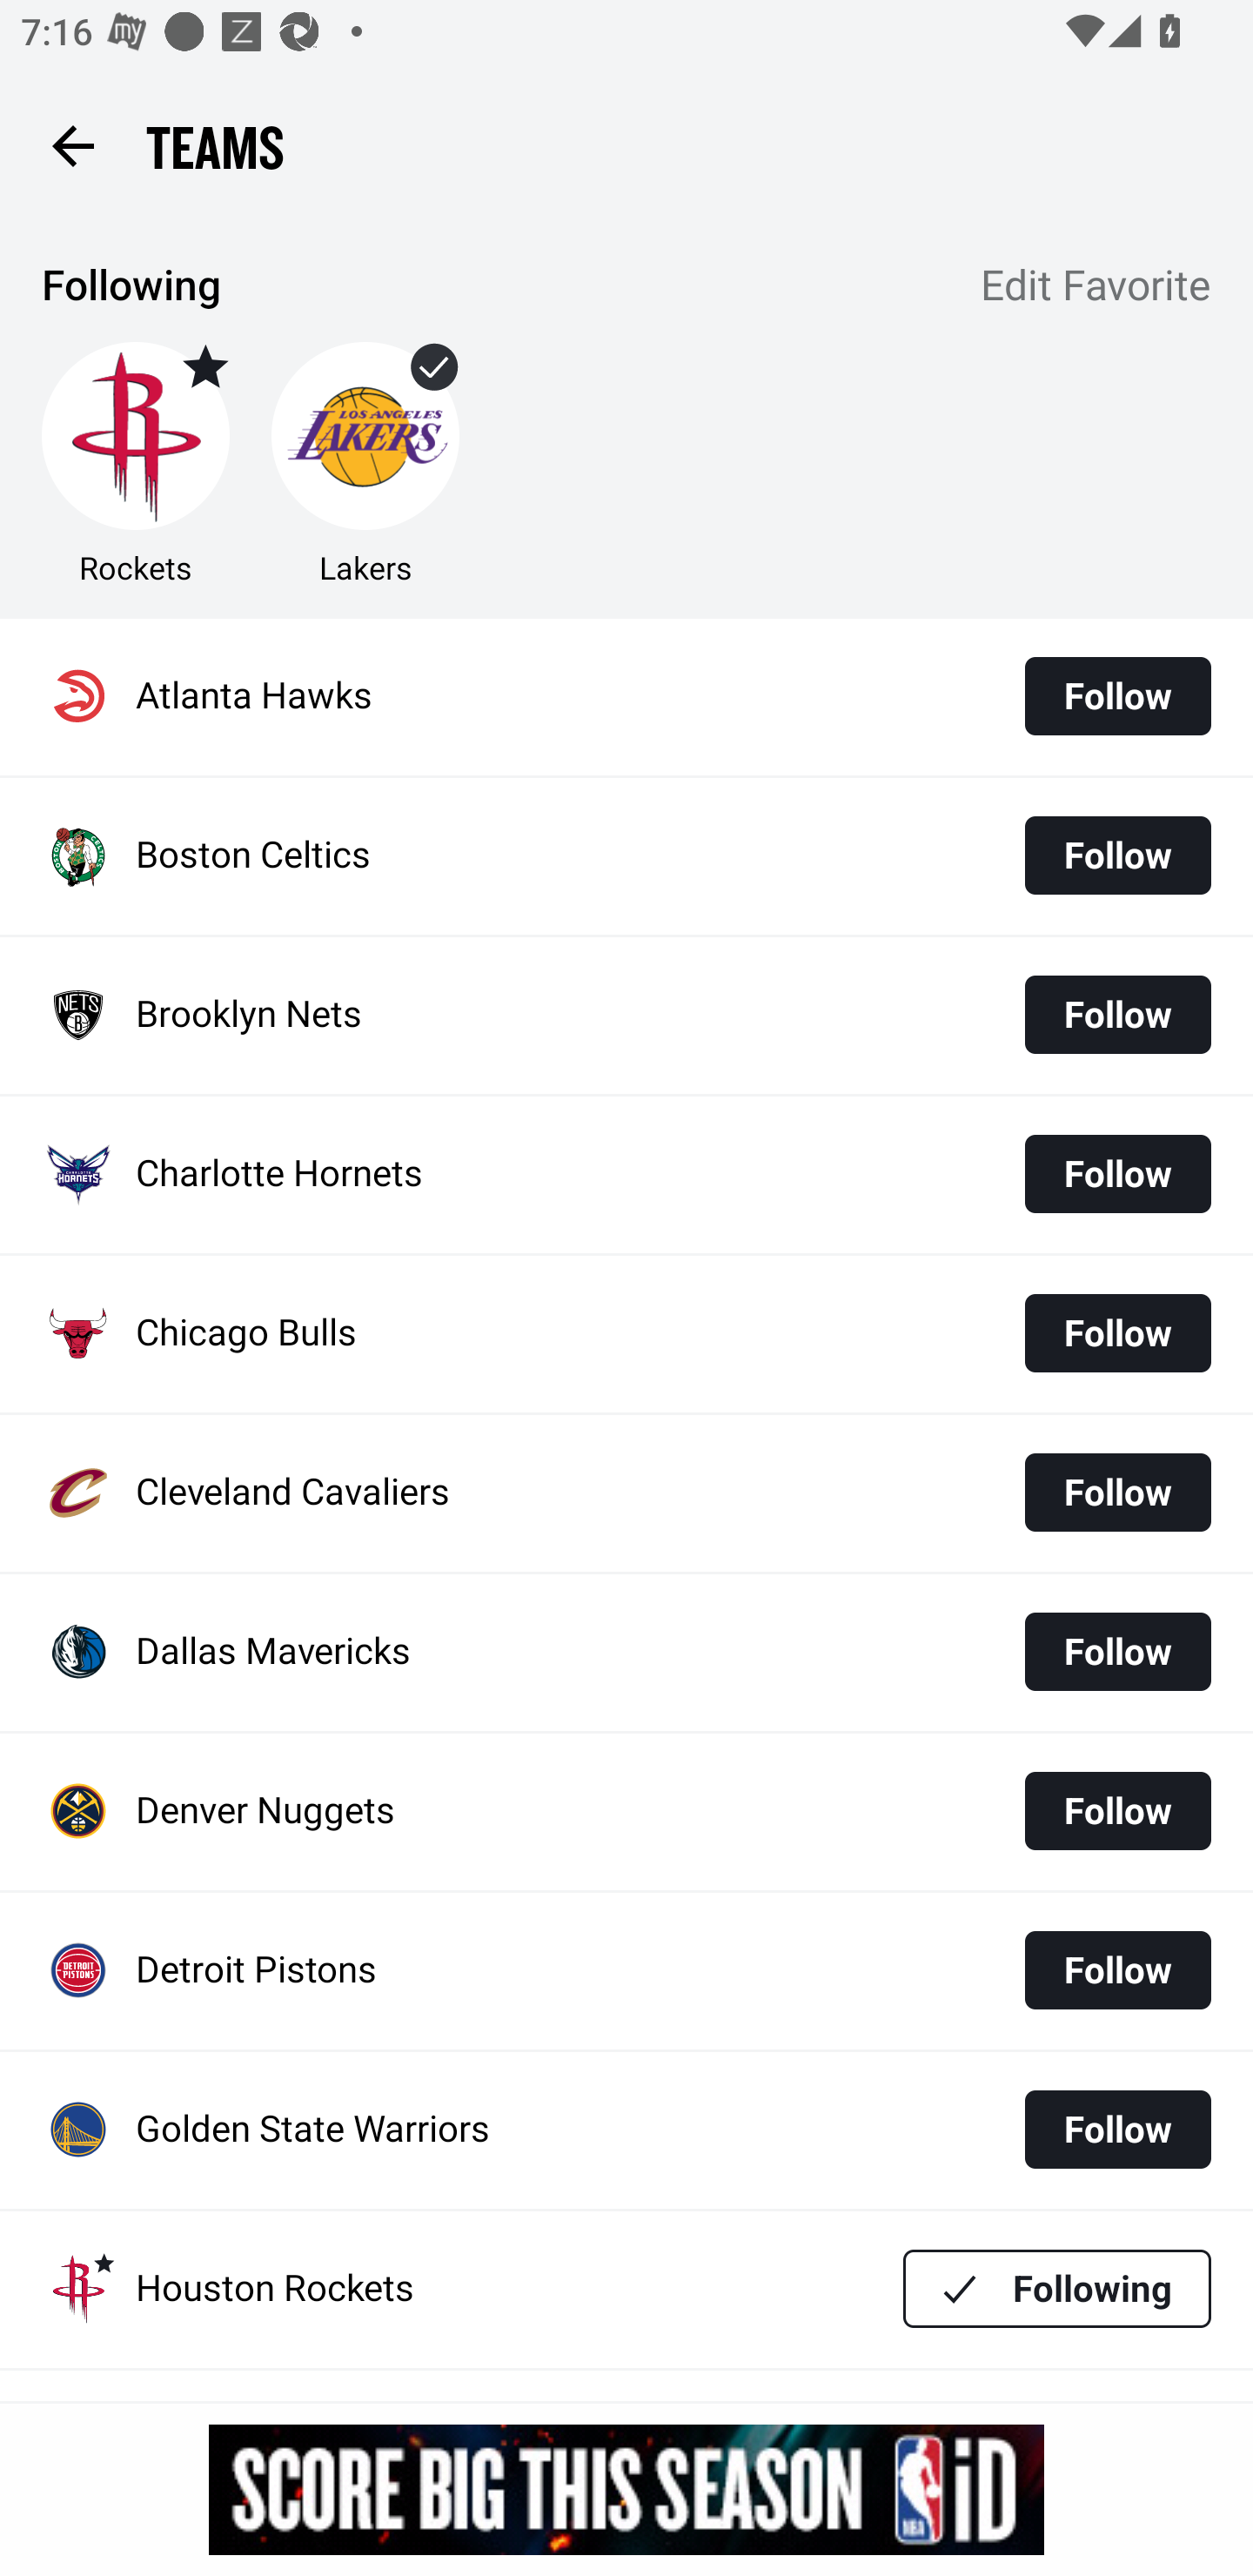 The width and height of the screenshot is (1253, 2576). Describe the element at coordinates (1117, 1492) in the screenshot. I see `Follow` at that location.